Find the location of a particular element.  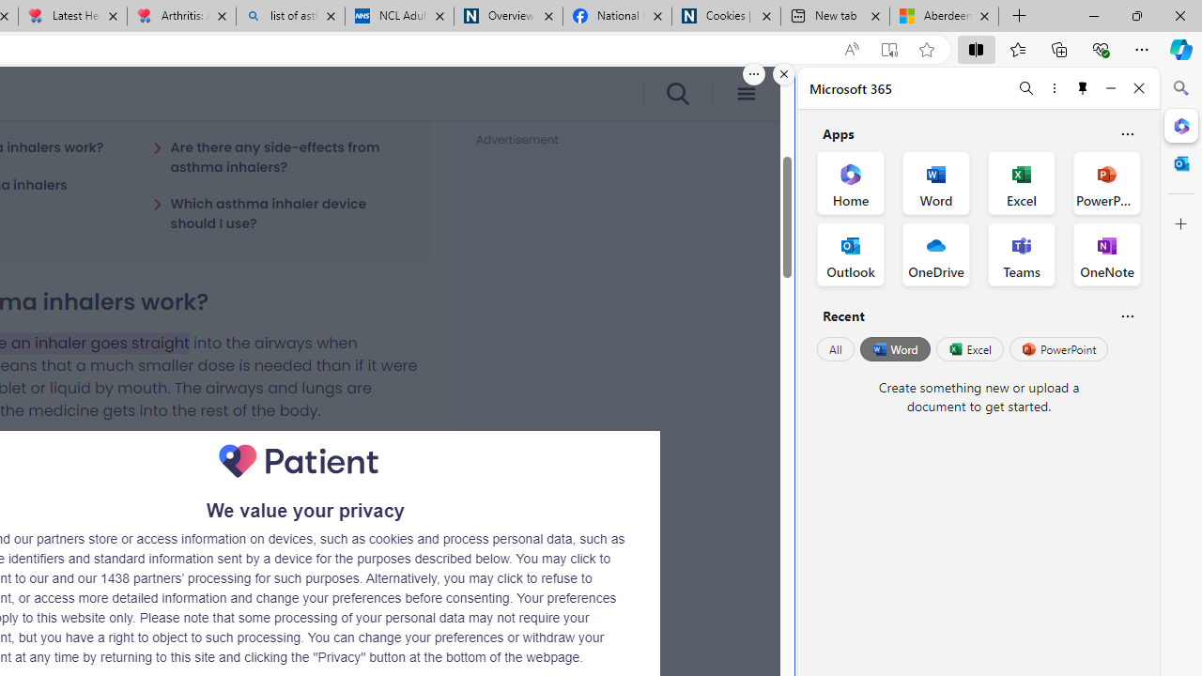

New tab is located at coordinates (836, 17).